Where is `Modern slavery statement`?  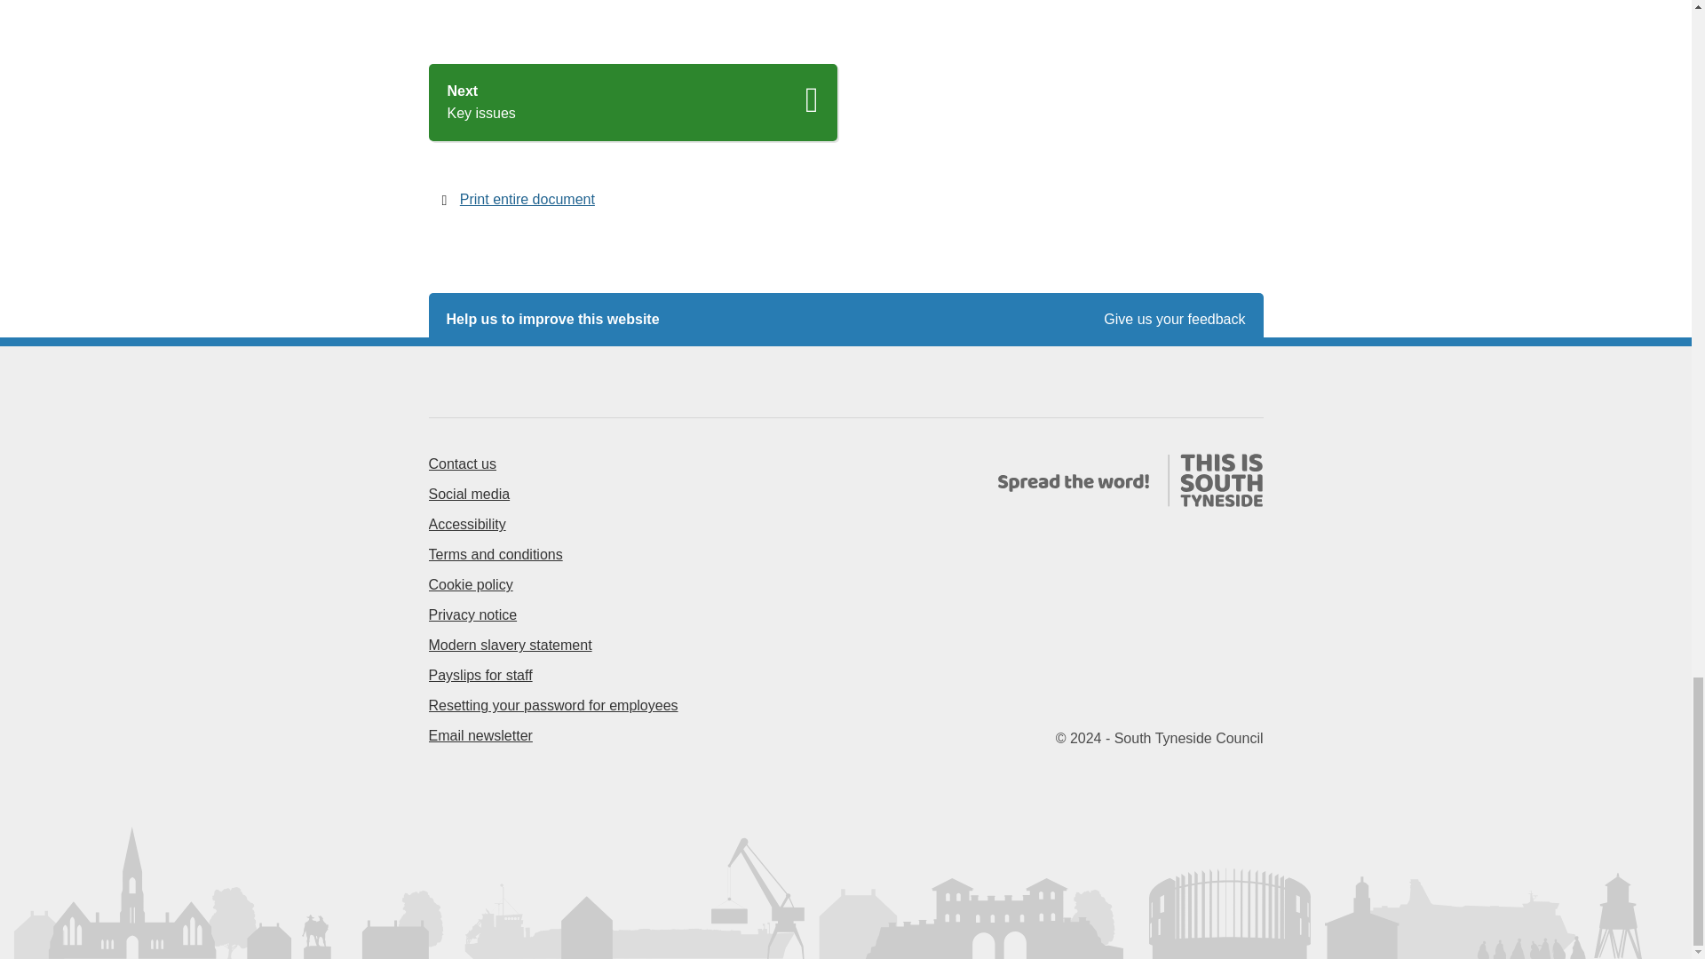 Modern slavery statement is located at coordinates (510, 645).